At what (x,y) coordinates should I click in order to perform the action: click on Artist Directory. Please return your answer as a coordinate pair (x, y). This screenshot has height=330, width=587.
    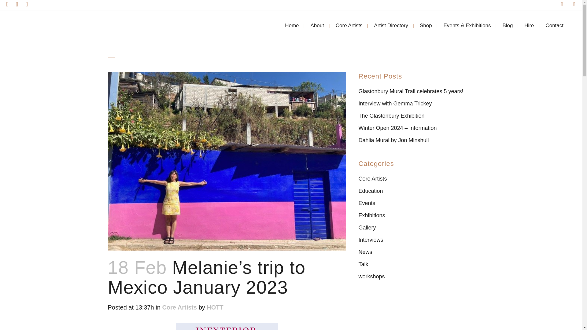
    Looking at the image, I should click on (391, 25).